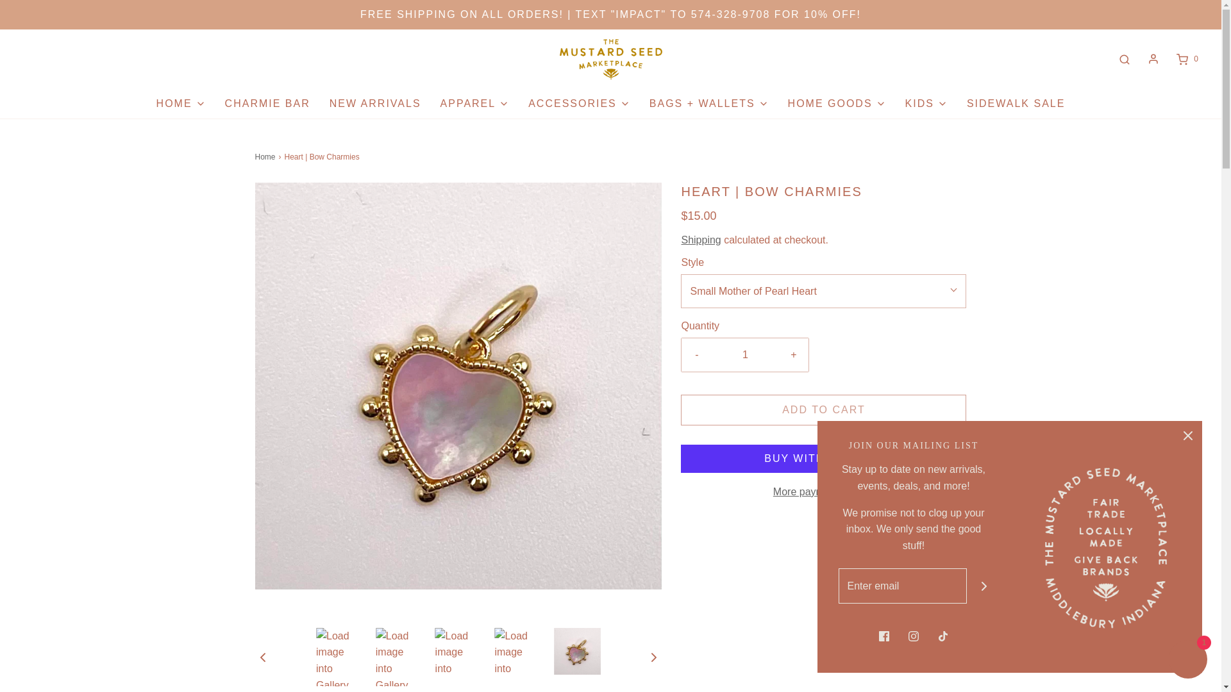 This screenshot has width=1231, height=692. Describe the element at coordinates (745, 355) in the screenshot. I see `1` at that location.